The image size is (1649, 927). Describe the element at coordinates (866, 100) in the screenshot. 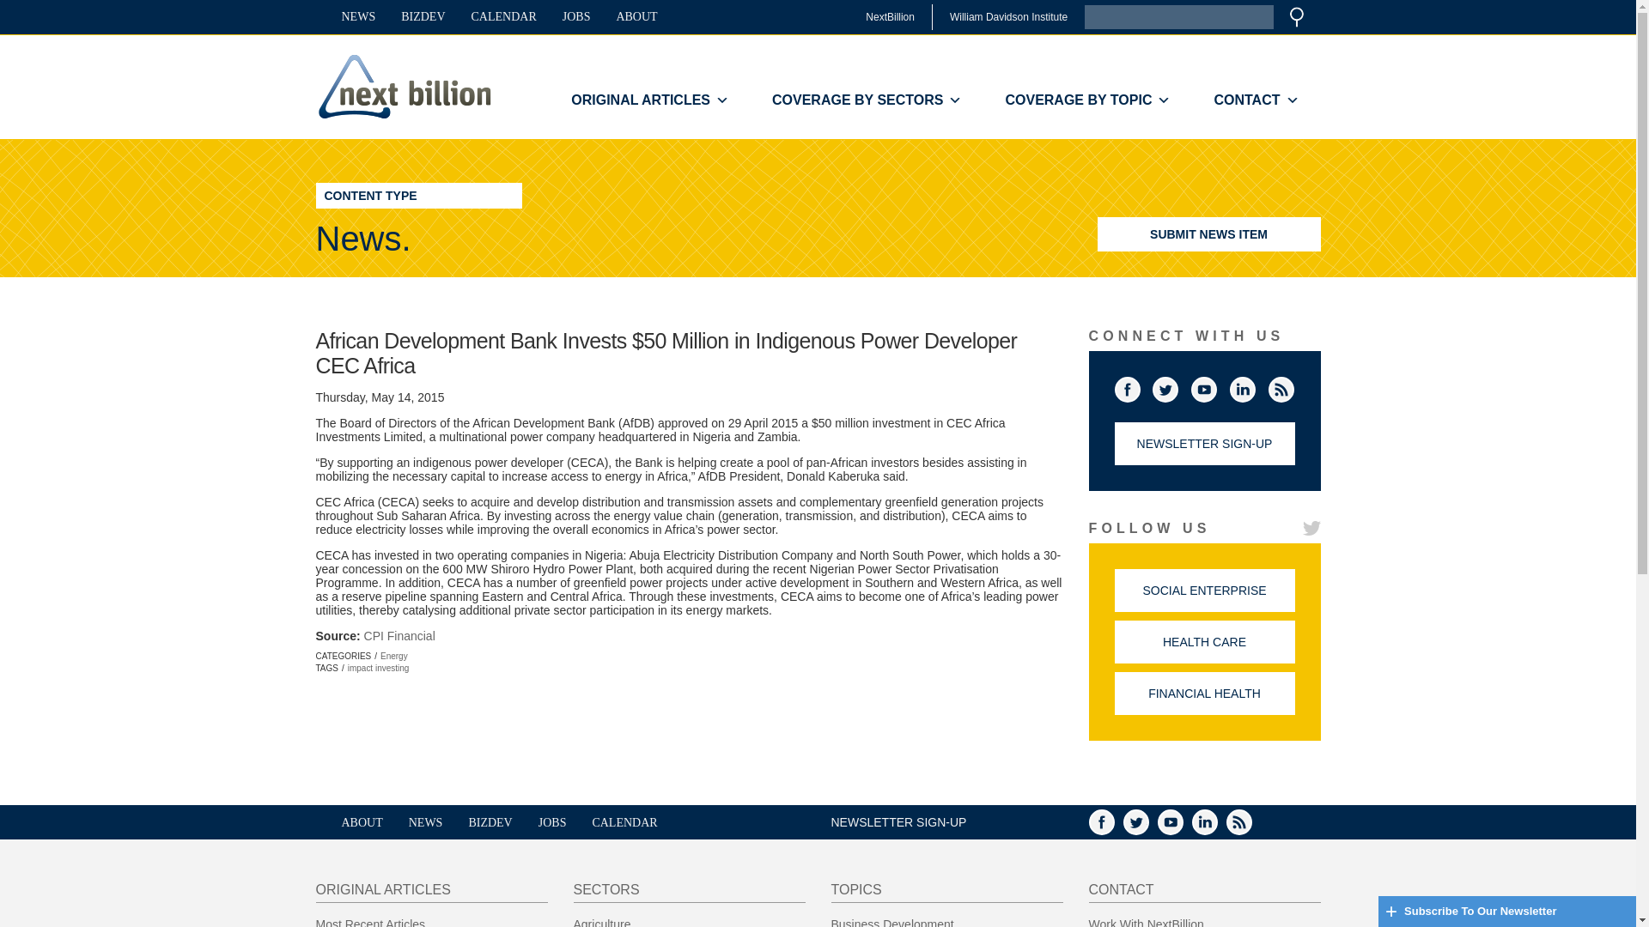

I see `COVERAGE BY SECTORS` at that location.